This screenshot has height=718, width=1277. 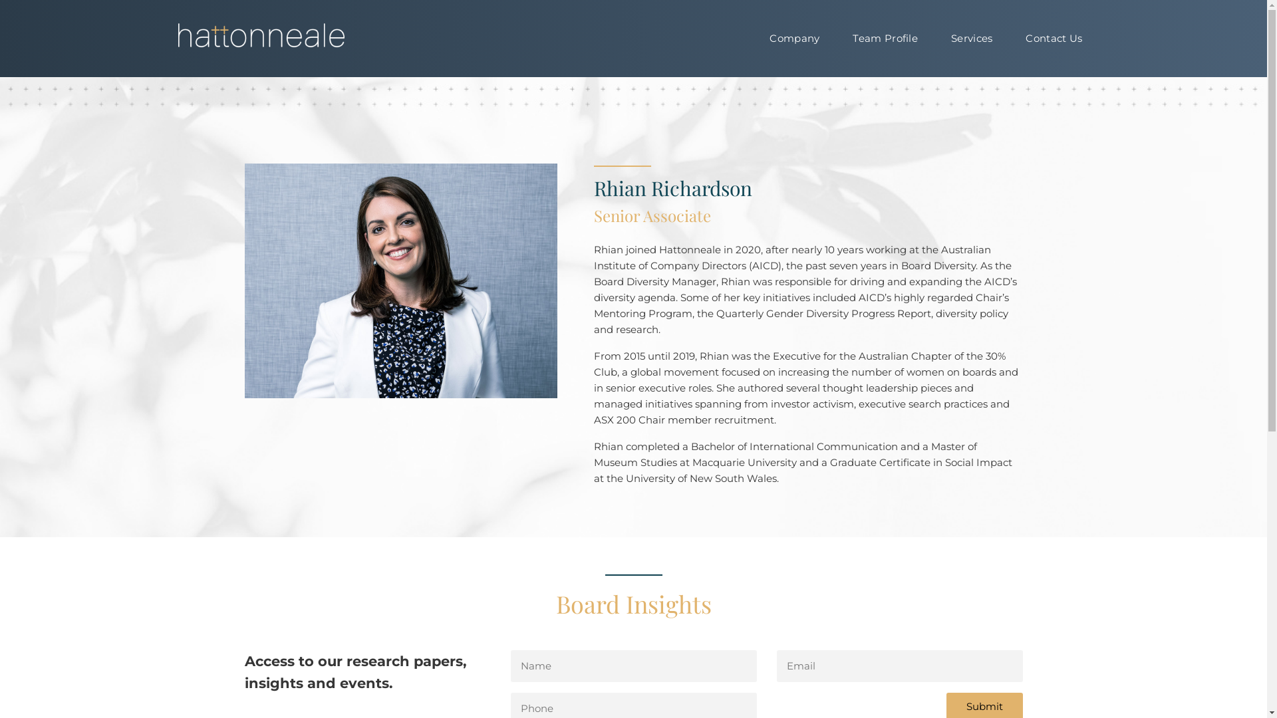 I want to click on Company, so click(x=794, y=39).